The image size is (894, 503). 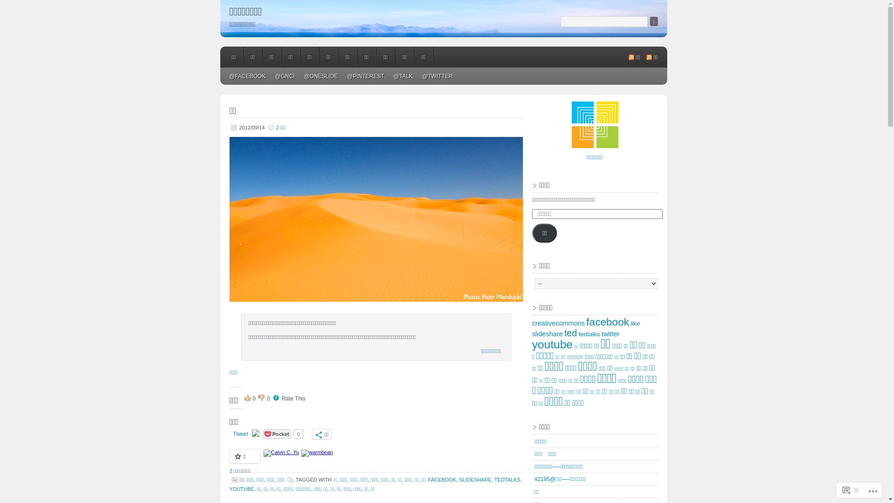 I want to click on @FACEBOOK, so click(x=247, y=76).